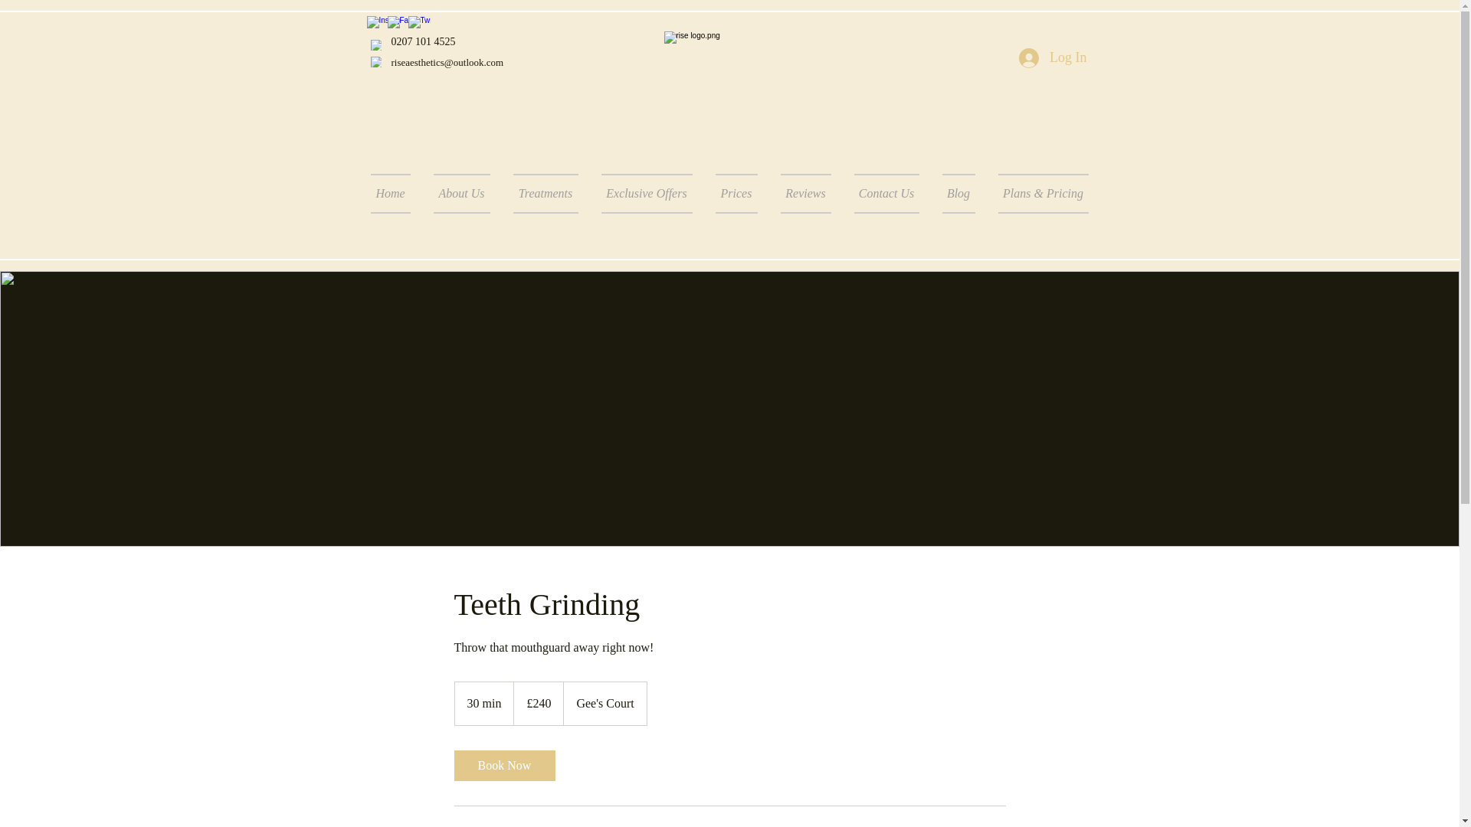  What do you see at coordinates (887, 193) in the screenshot?
I see `Contact Us` at bounding box center [887, 193].